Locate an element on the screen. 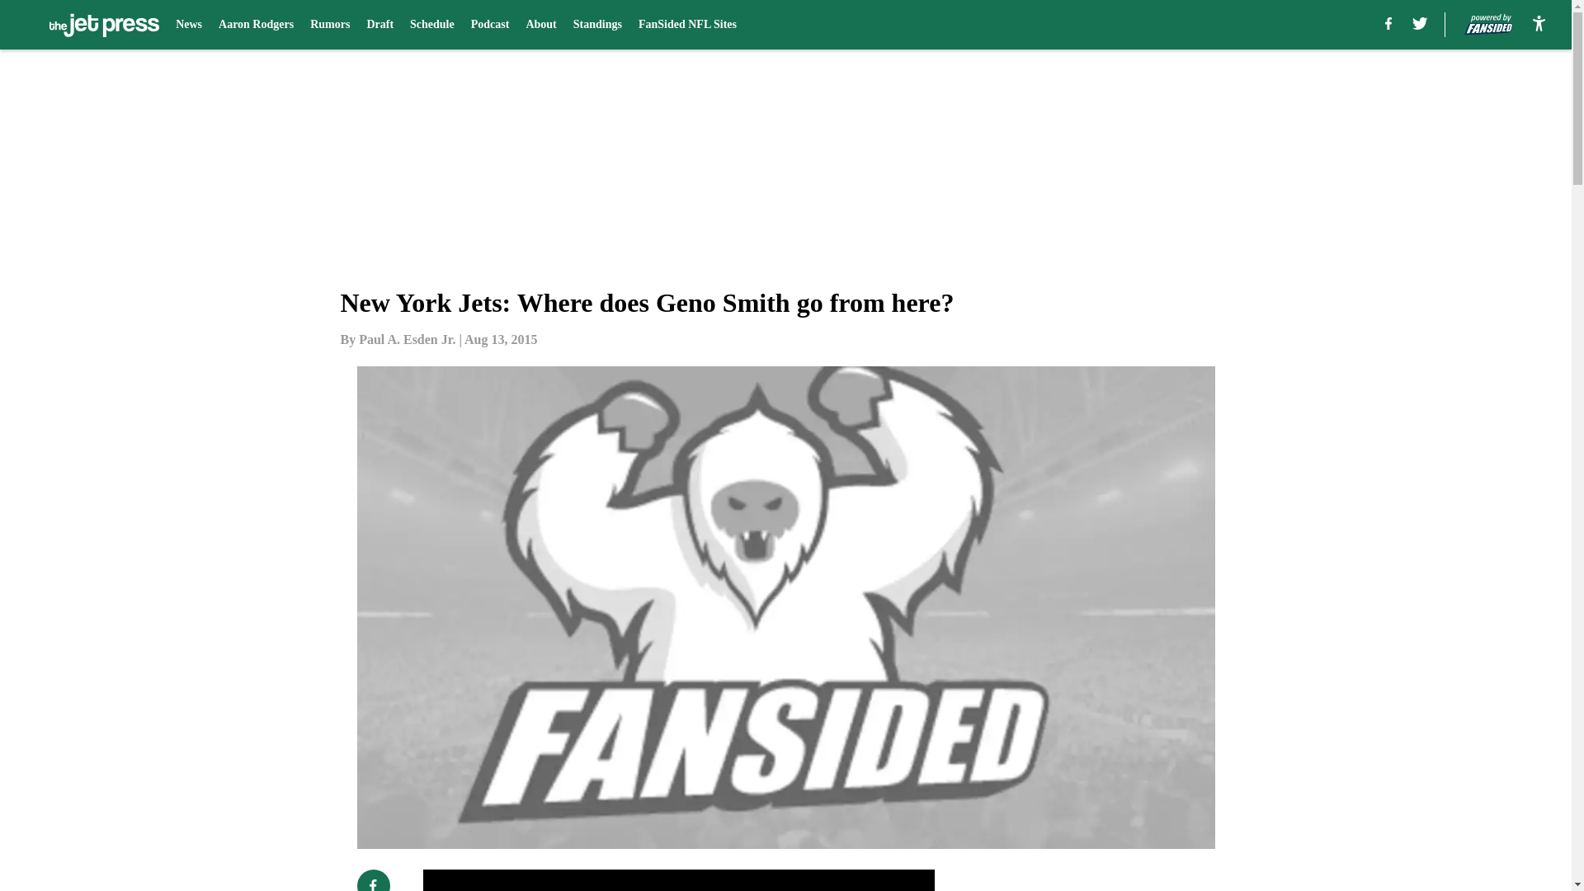  Rumors is located at coordinates (330, 25).